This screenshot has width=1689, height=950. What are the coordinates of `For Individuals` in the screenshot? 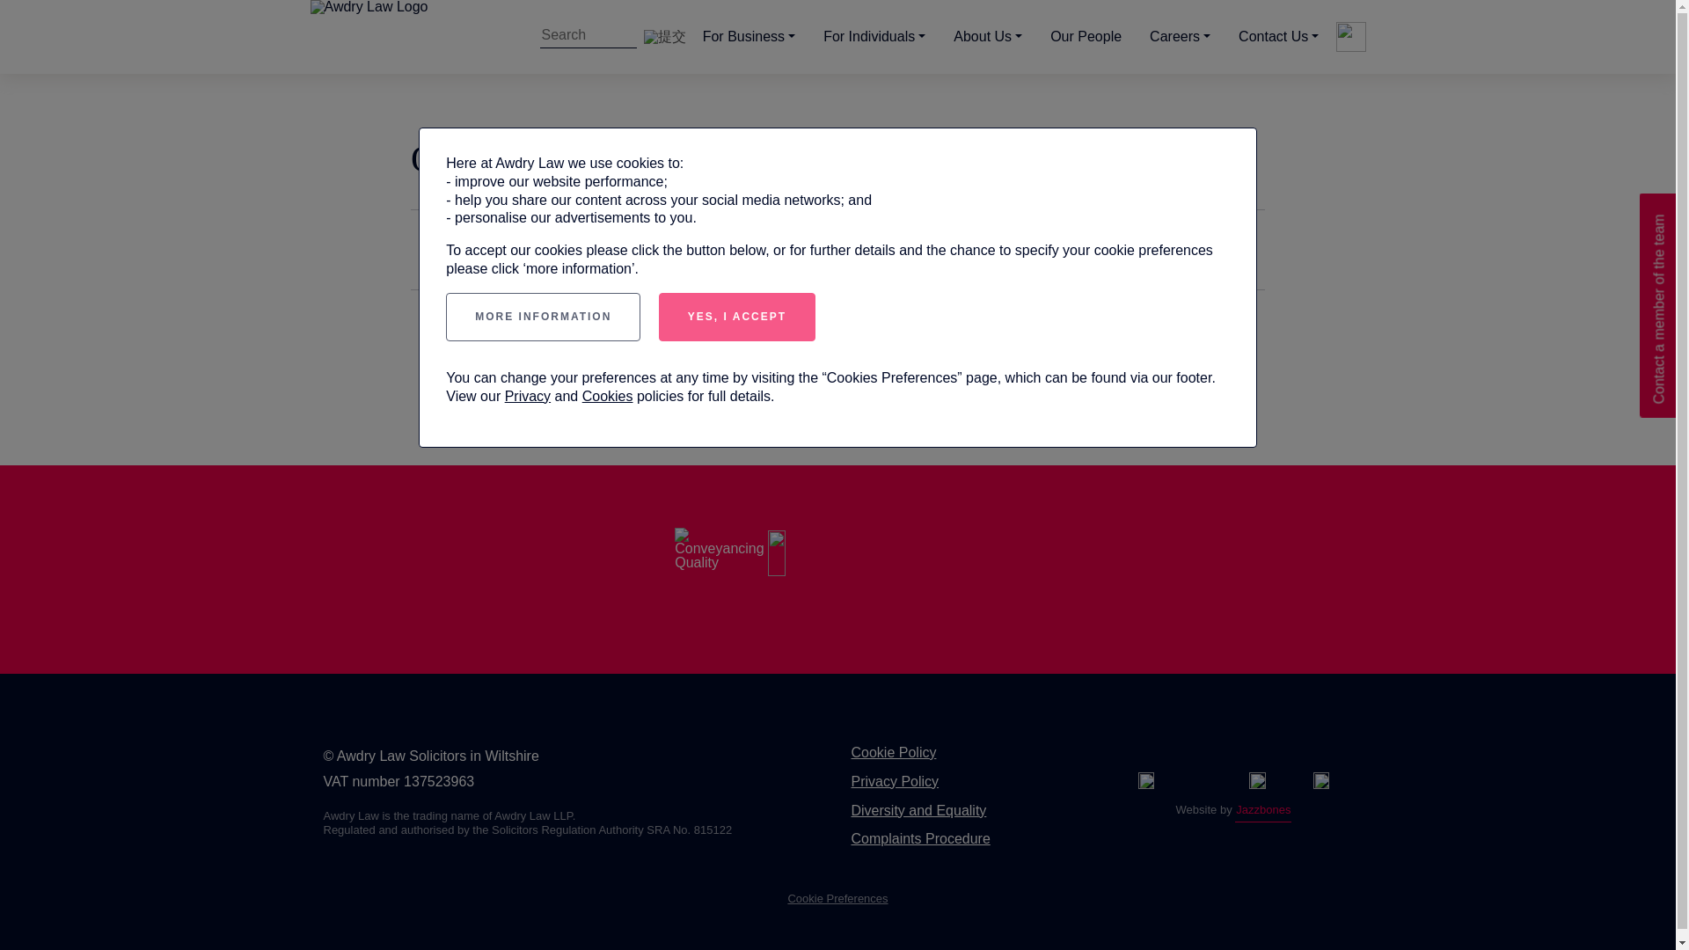 It's located at (874, 37).